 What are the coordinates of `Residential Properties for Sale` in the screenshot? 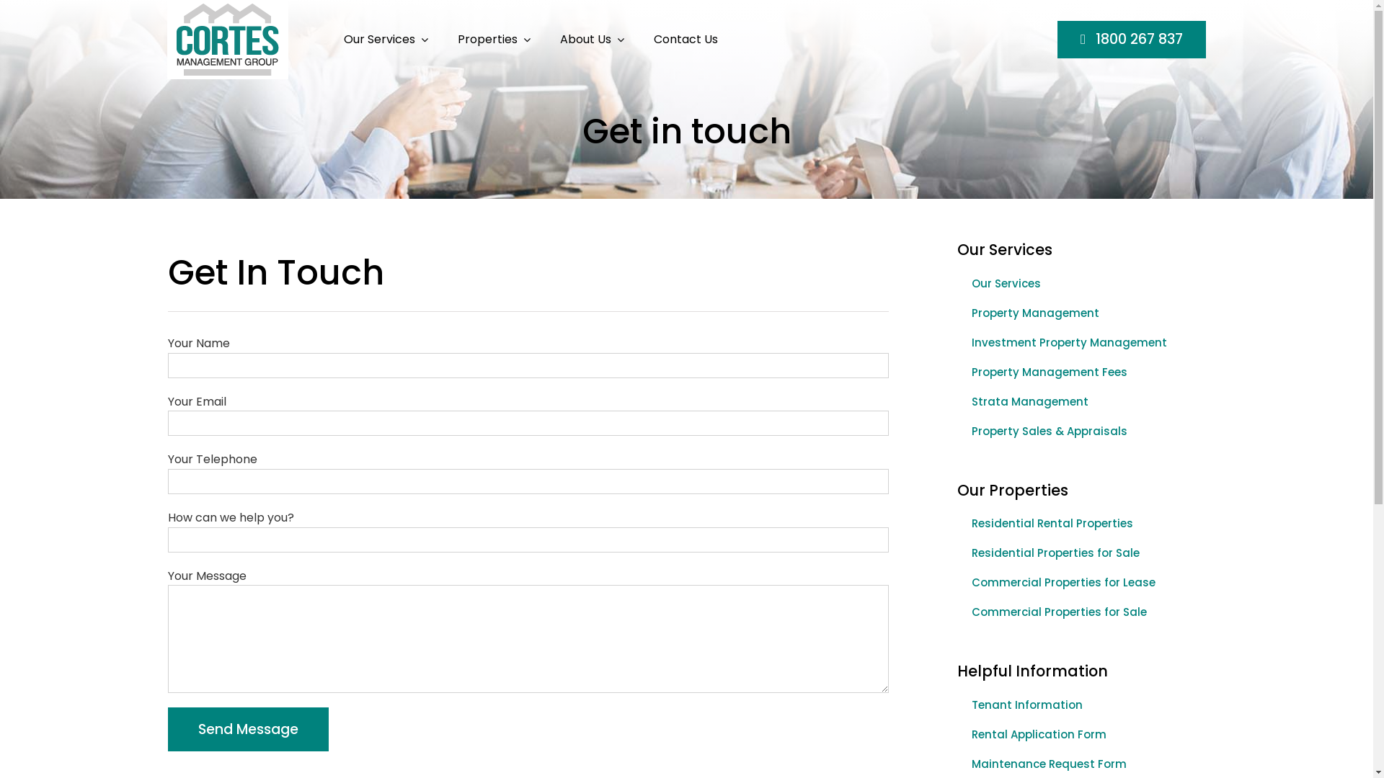 It's located at (1075, 553).